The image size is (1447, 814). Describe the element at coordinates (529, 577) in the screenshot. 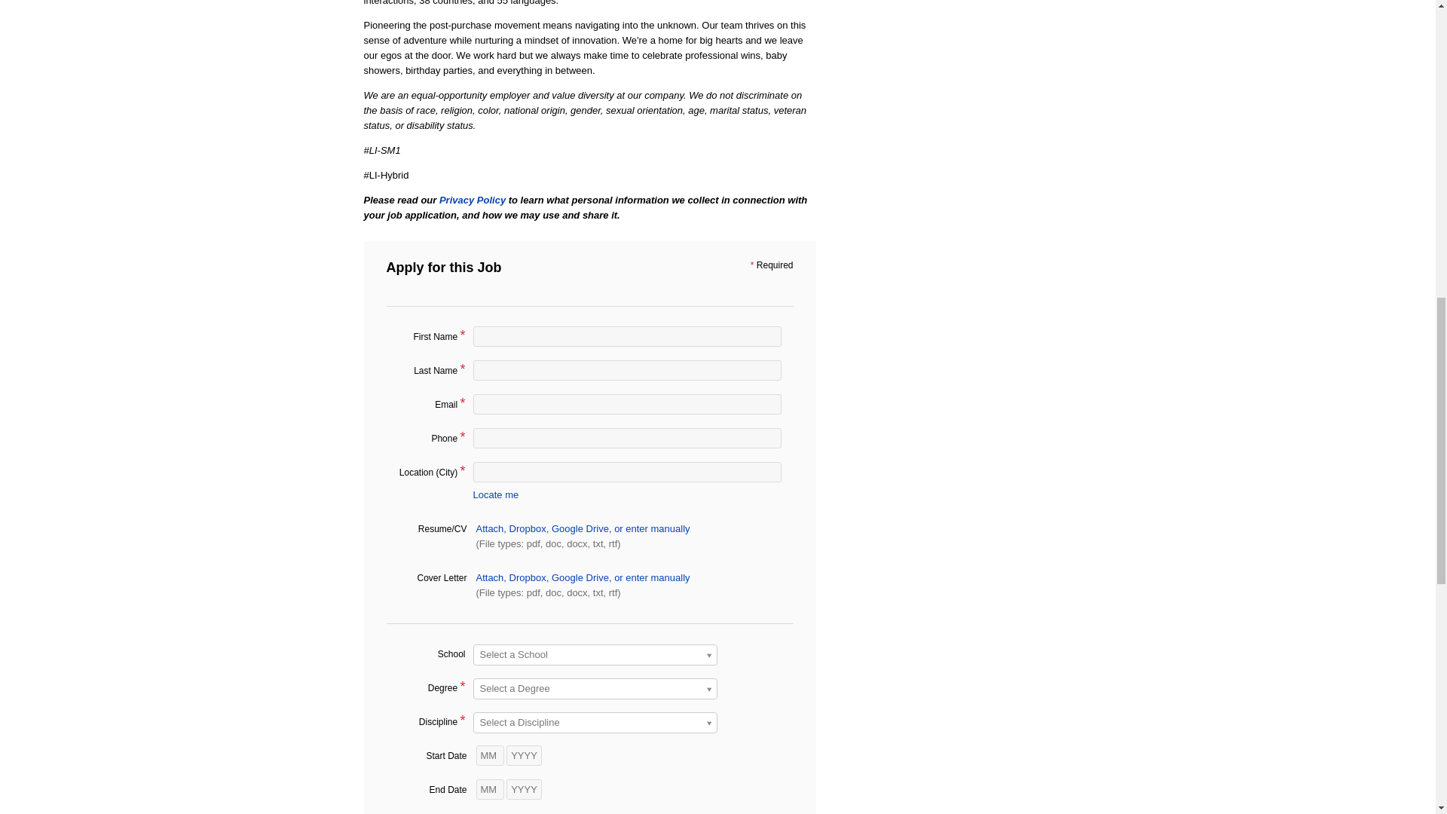

I see `Dropbox` at that location.